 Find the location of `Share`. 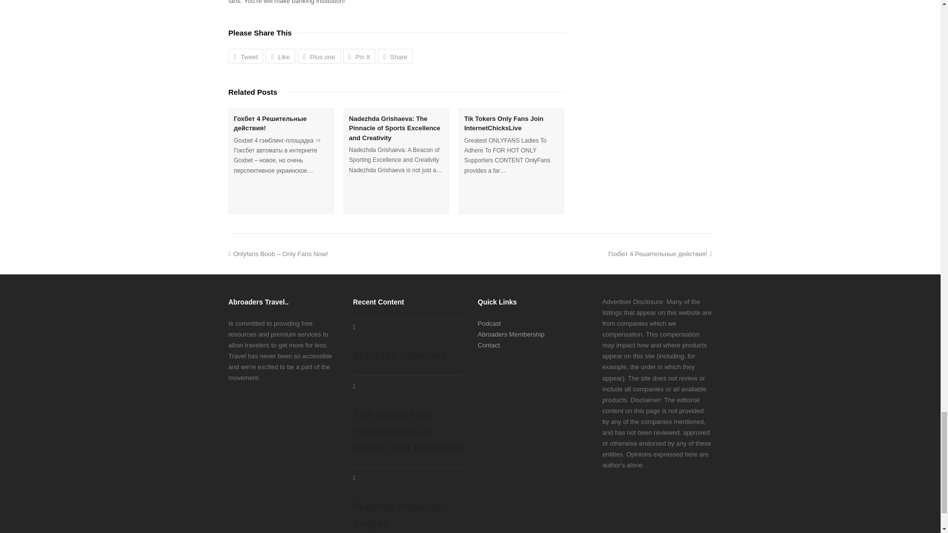

Share is located at coordinates (395, 56).